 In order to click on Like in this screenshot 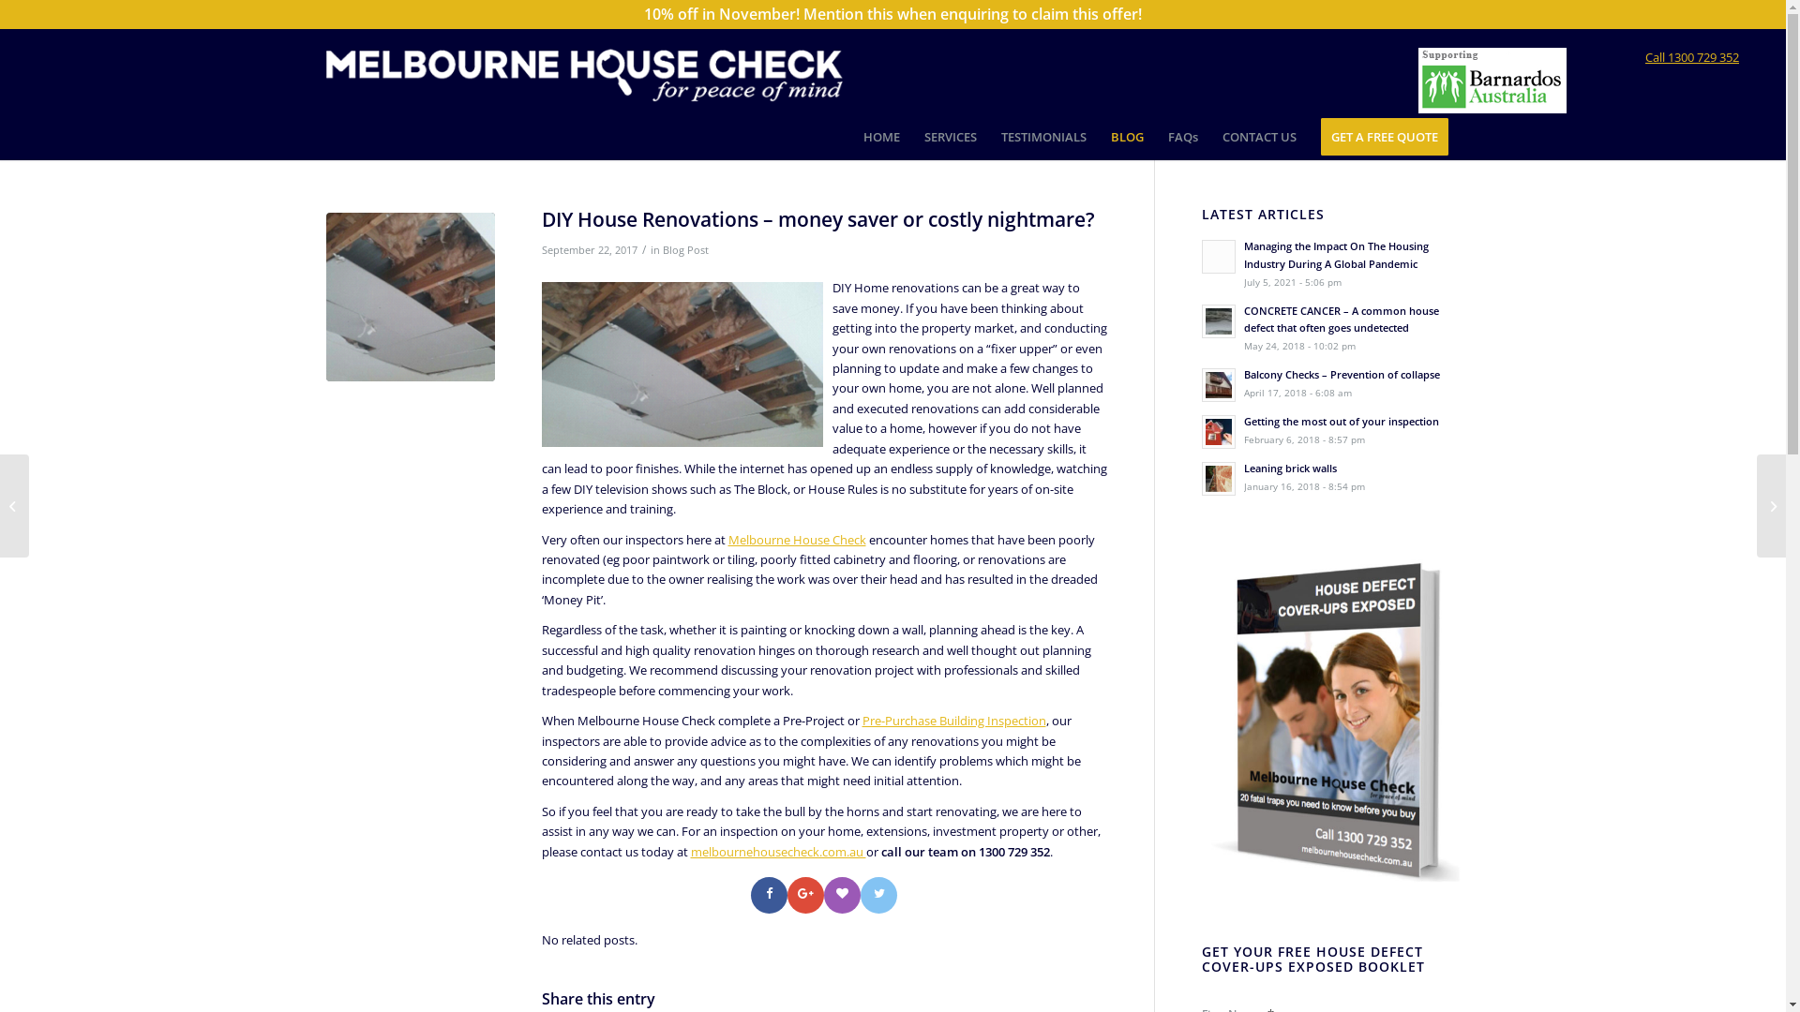, I will do `click(842, 896)`.